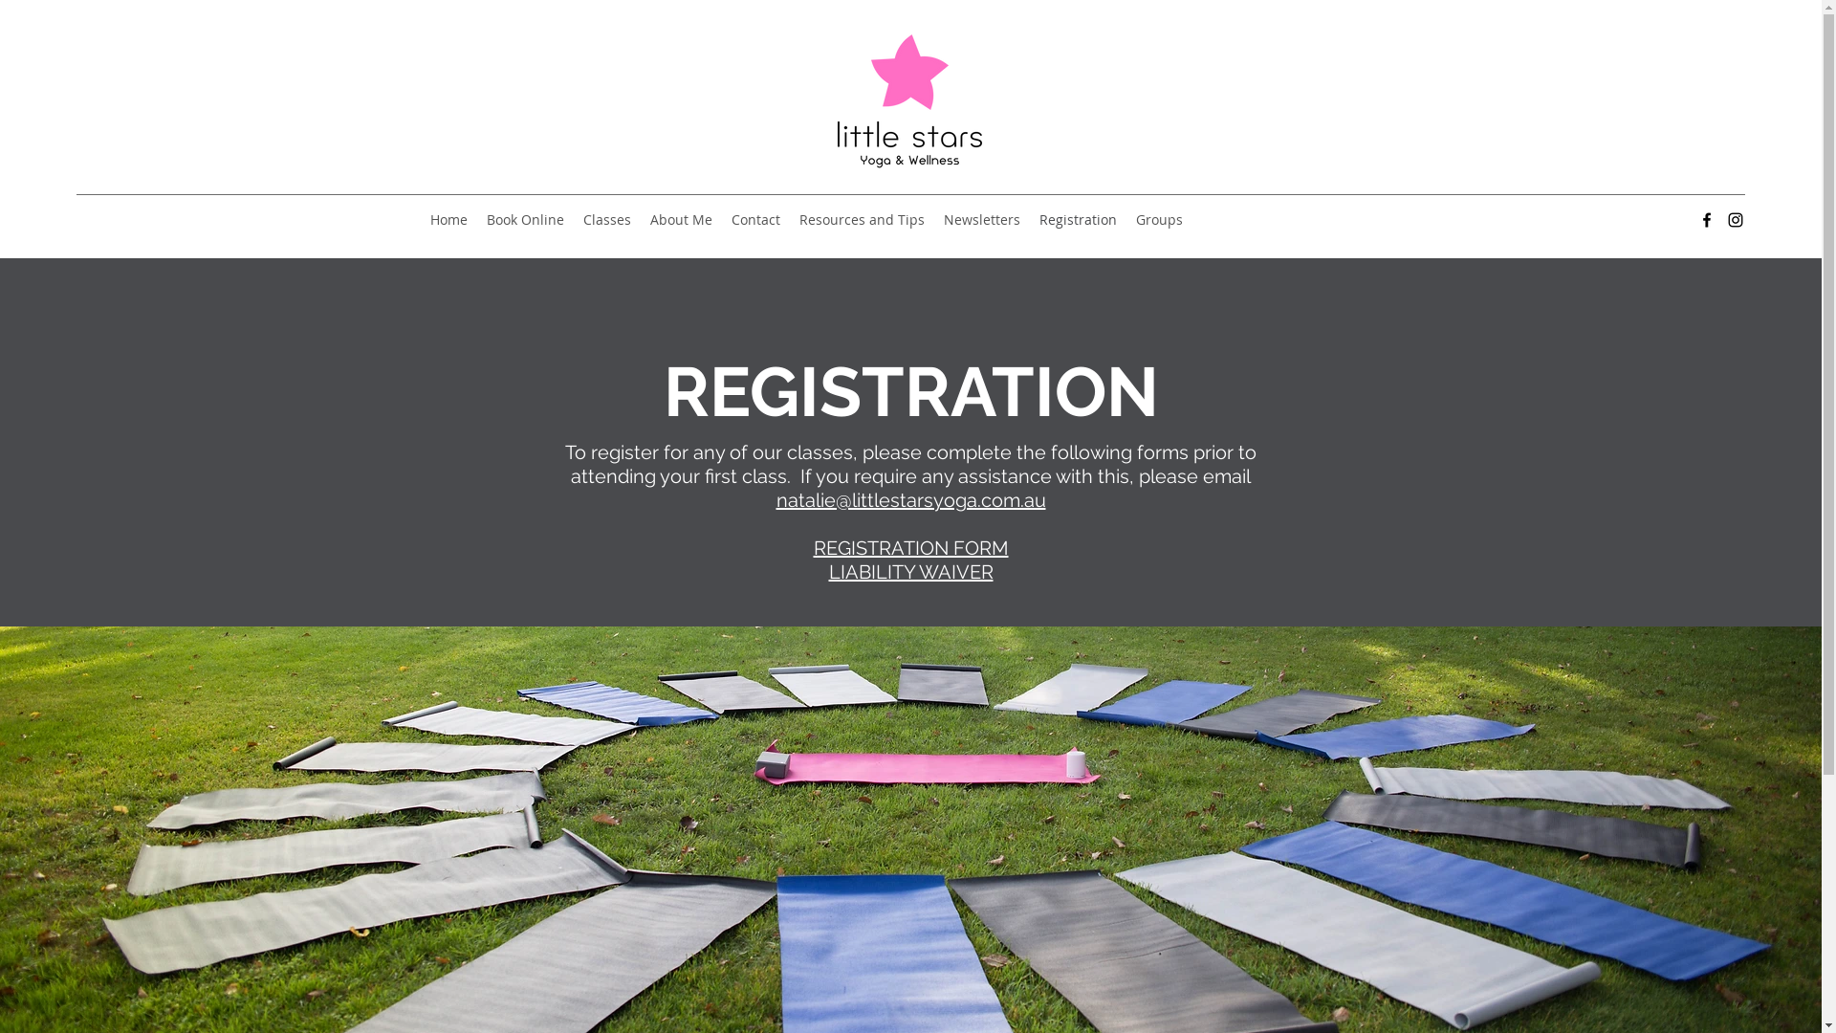 The image size is (1836, 1033). What do you see at coordinates (607, 220) in the screenshot?
I see `Classes` at bounding box center [607, 220].